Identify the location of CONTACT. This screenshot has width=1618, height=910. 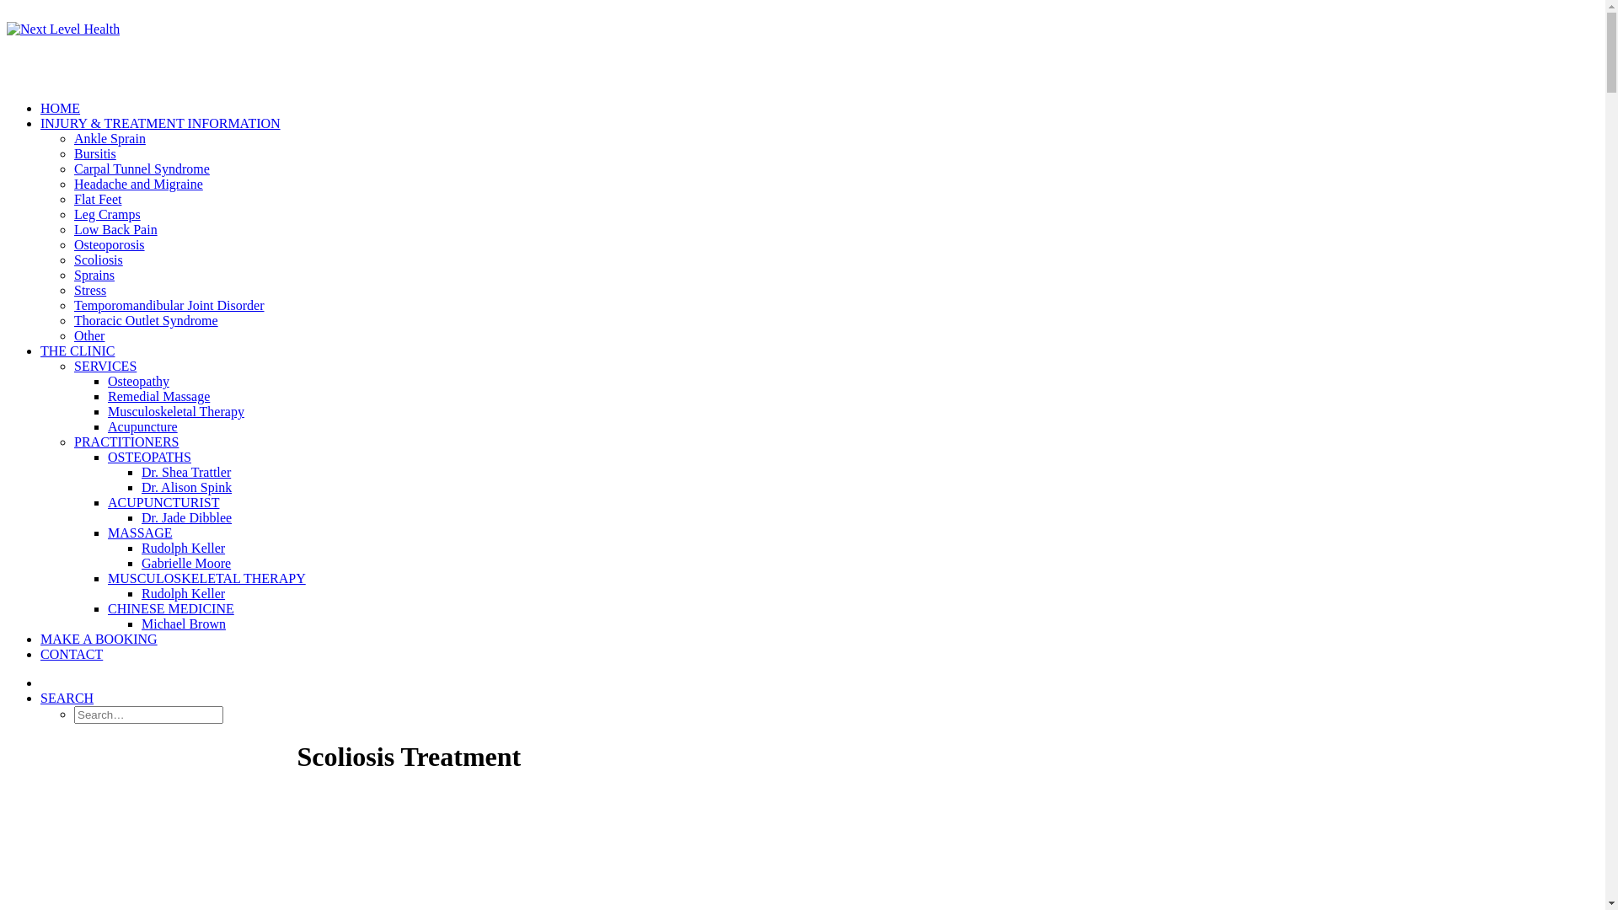
(72, 654).